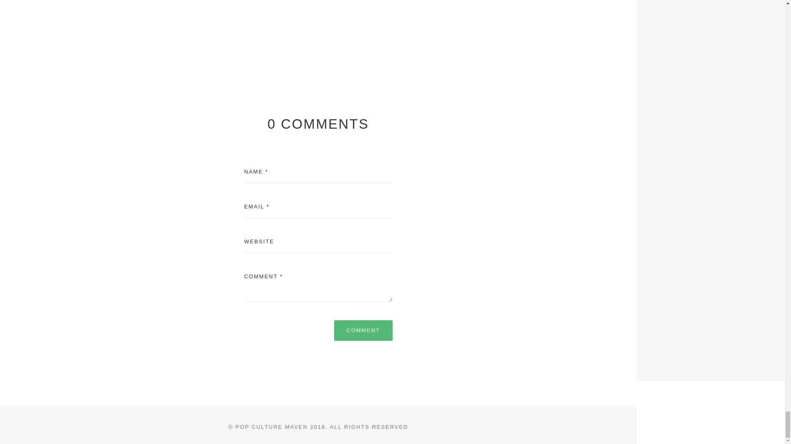  Describe the element at coordinates (477, 44) in the screenshot. I see `Long Beach Comic Expo 2016` at that location.